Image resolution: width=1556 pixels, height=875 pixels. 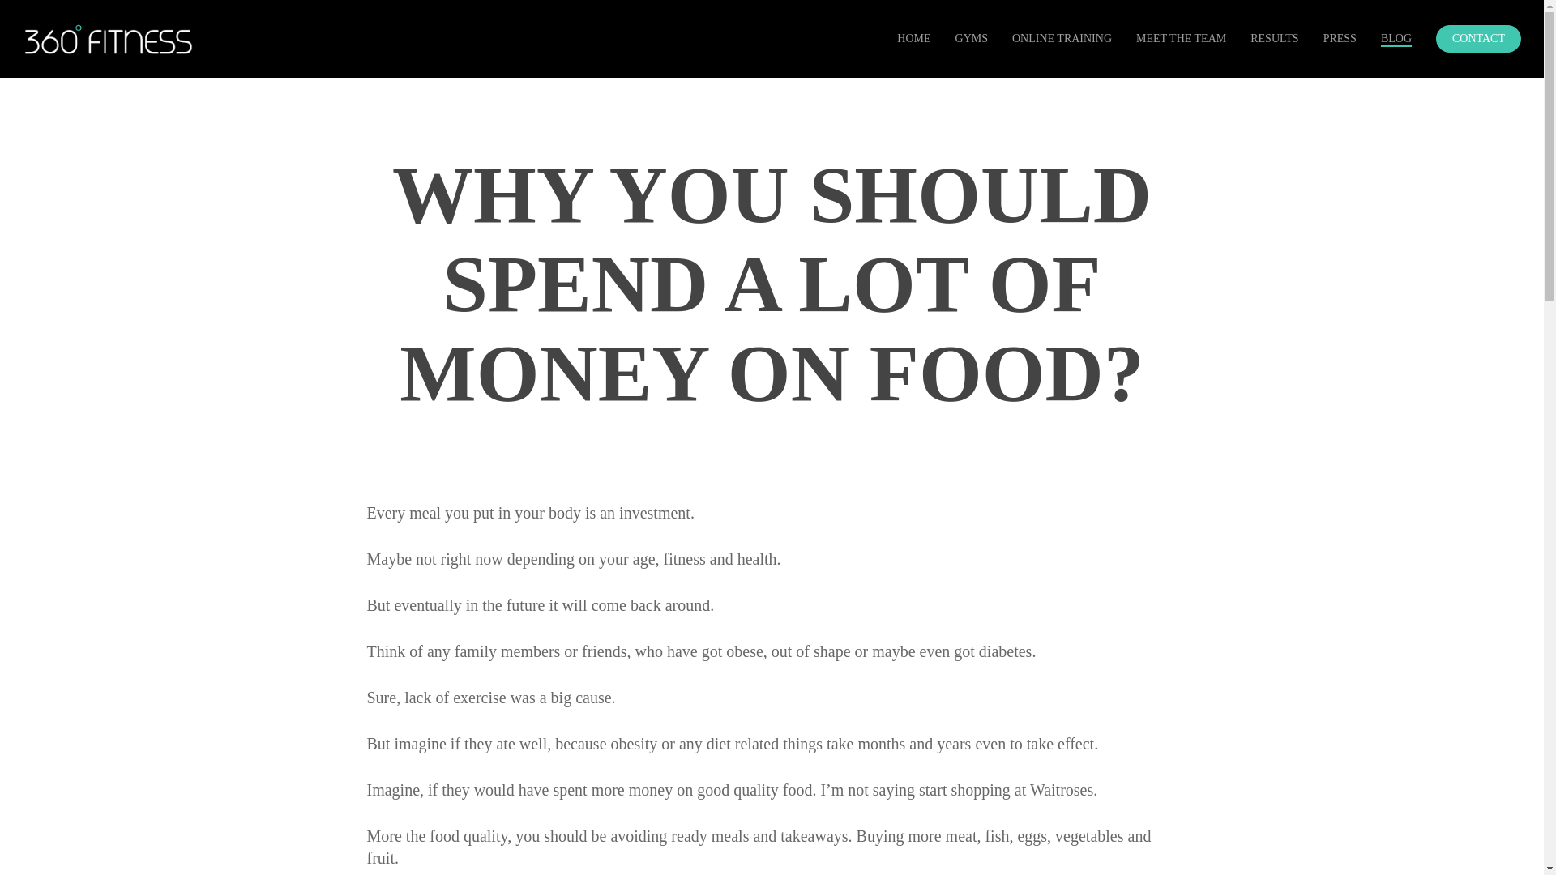 What do you see at coordinates (1478, 39) in the screenshot?
I see `CONTACT` at bounding box center [1478, 39].